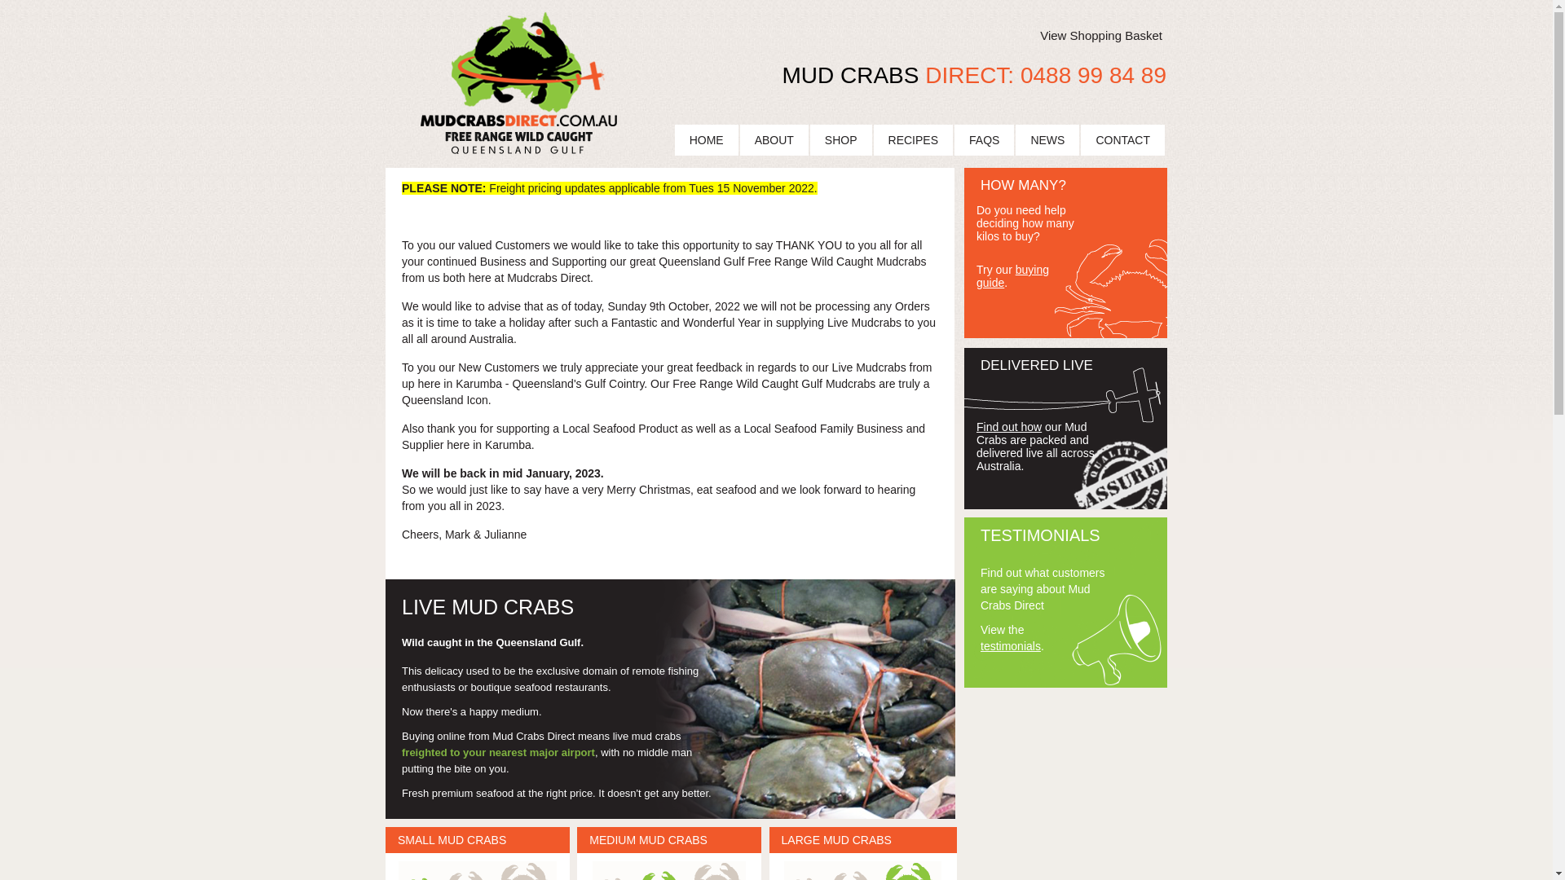 This screenshot has width=1565, height=880. I want to click on freighted to your nearest major airport, so click(499, 753).